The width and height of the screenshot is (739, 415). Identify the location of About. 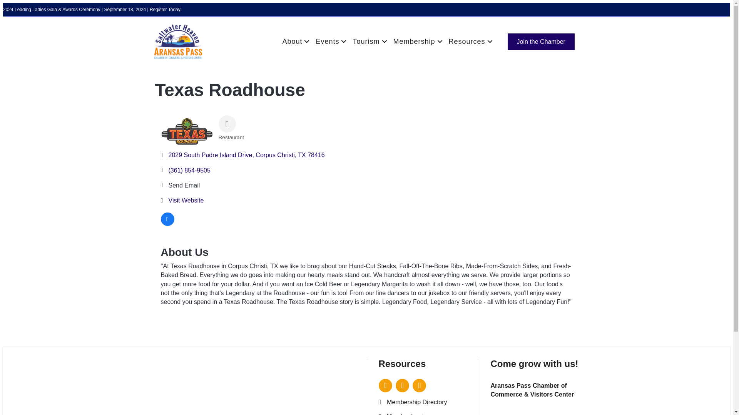
(295, 41).